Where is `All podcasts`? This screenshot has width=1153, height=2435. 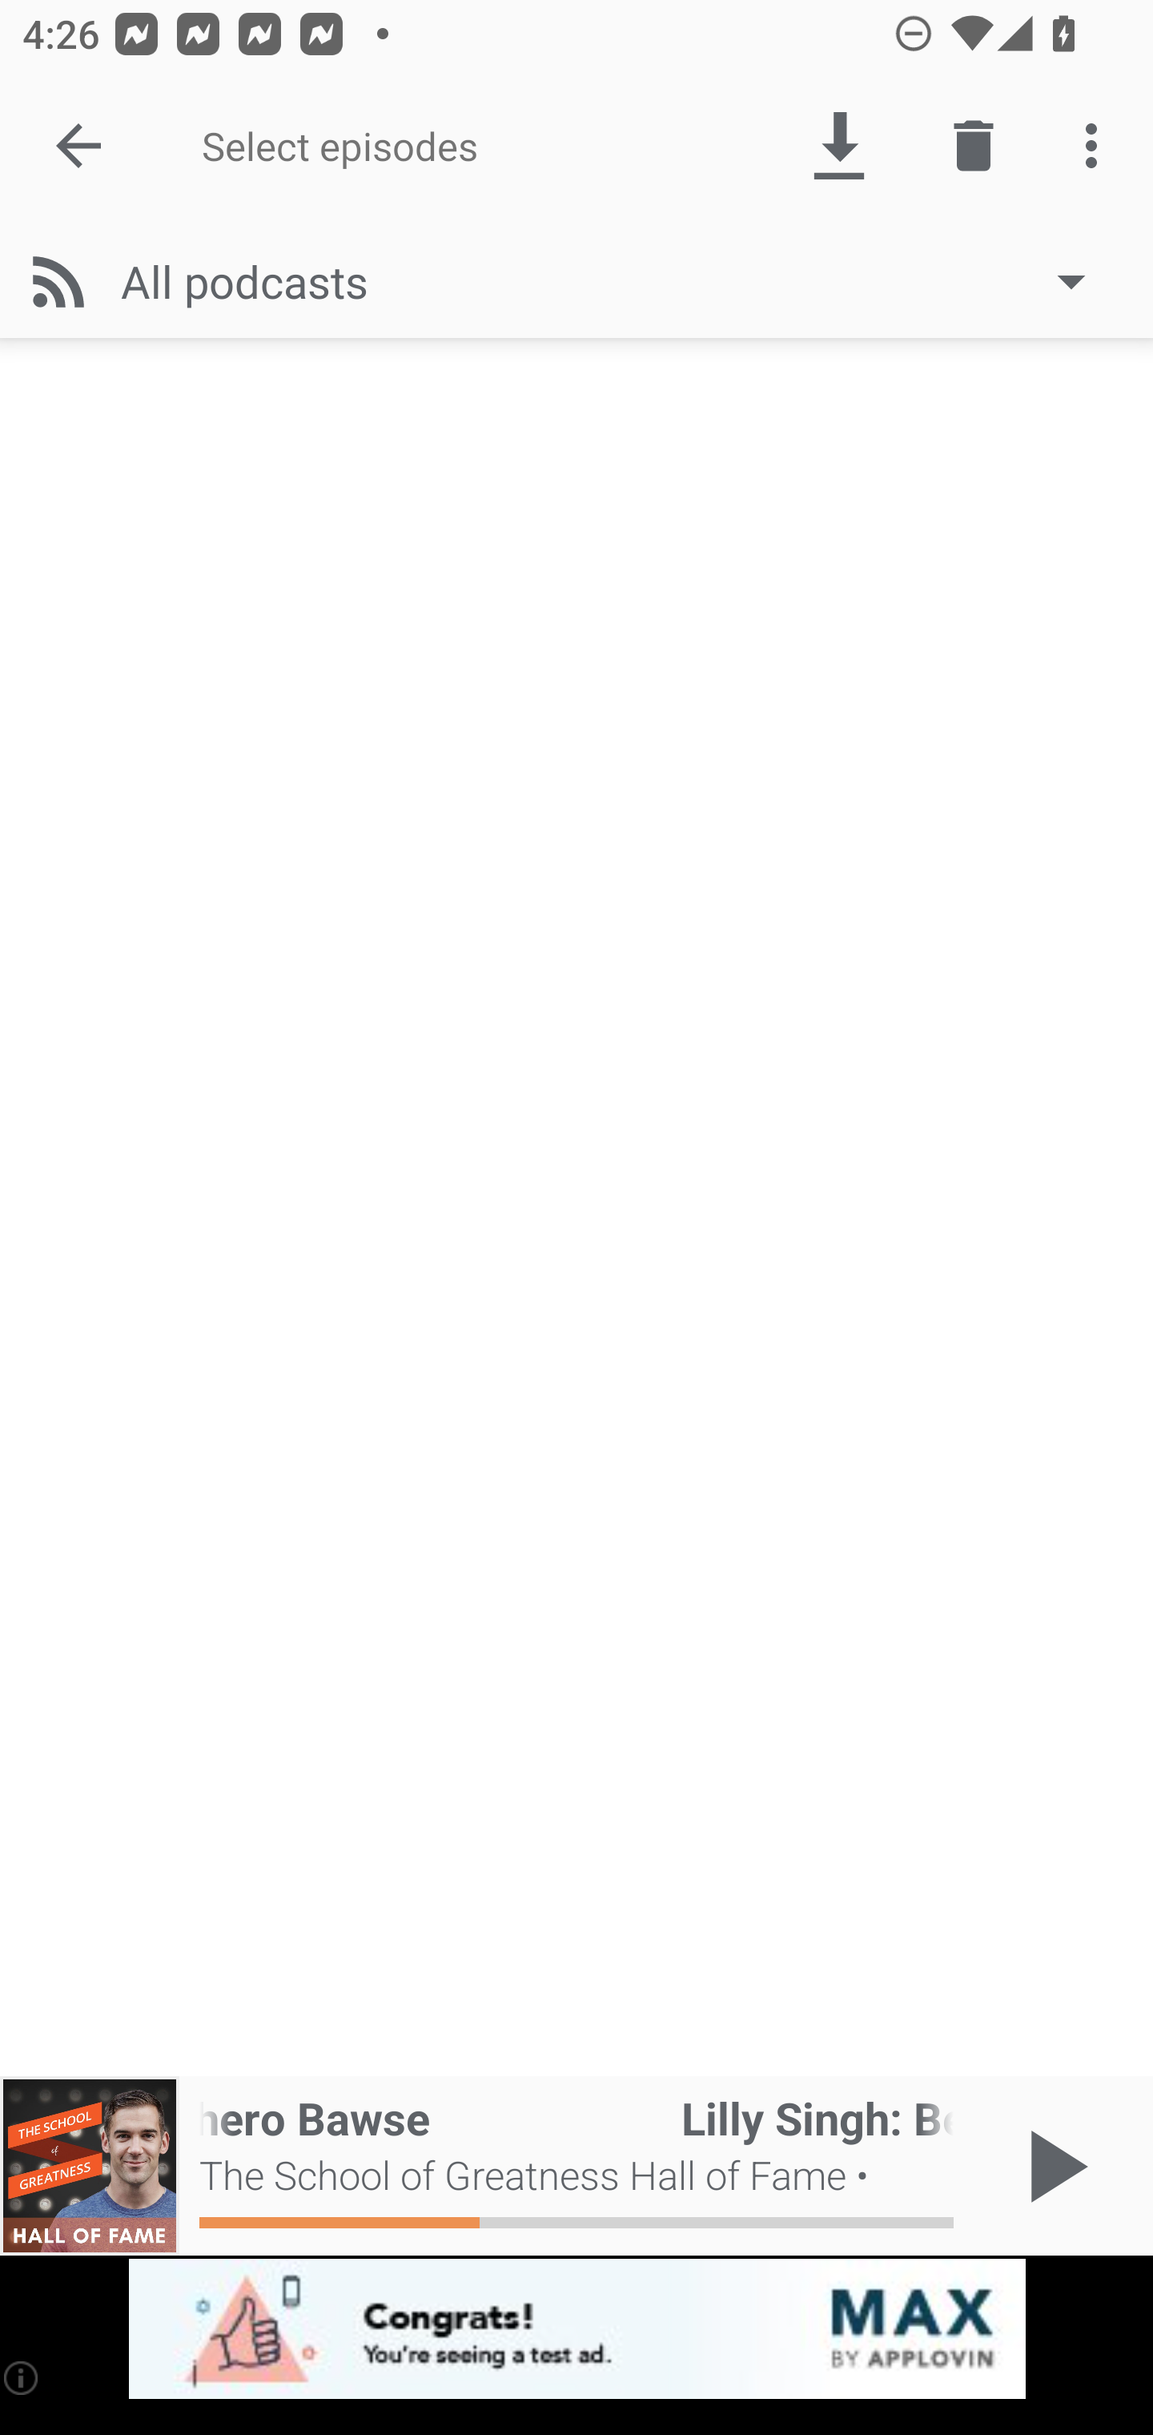
All podcasts is located at coordinates (618, 281).